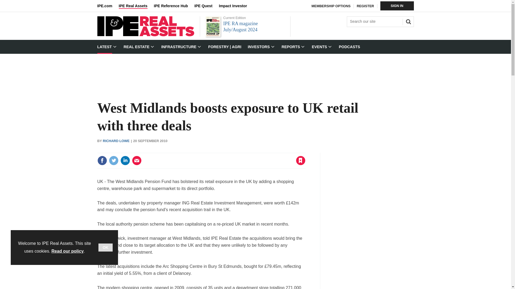 The width and height of the screenshot is (515, 289). Describe the element at coordinates (236, 6) in the screenshot. I see `Impact Investor` at that location.